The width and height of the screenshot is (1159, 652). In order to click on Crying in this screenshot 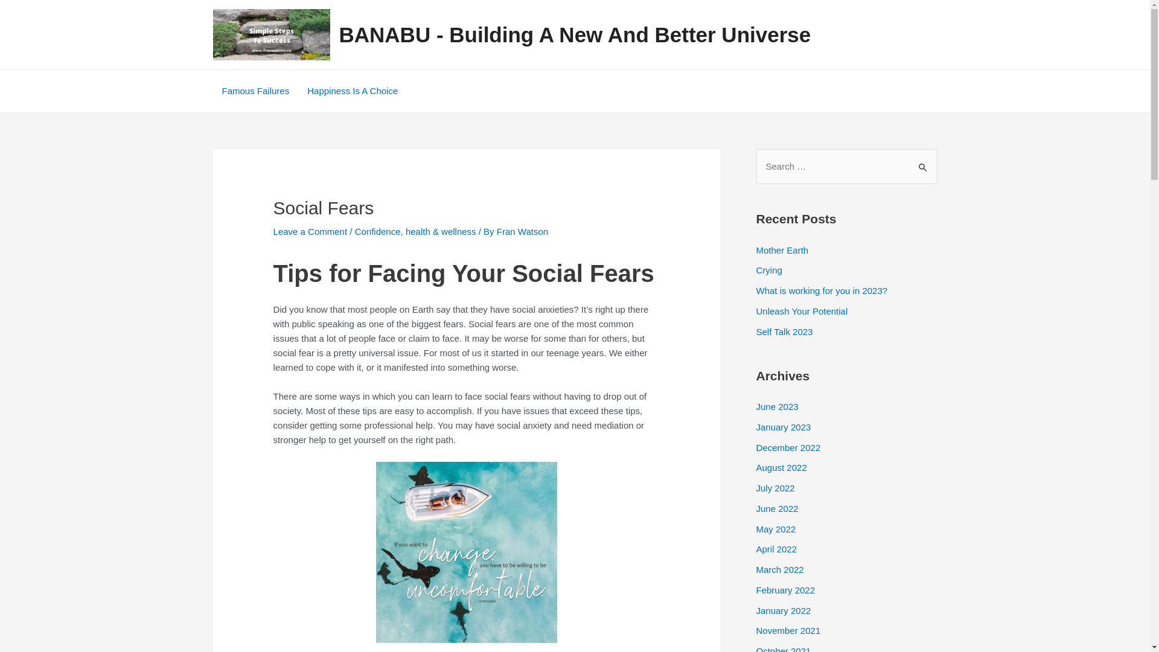, I will do `click(769, 270)`.